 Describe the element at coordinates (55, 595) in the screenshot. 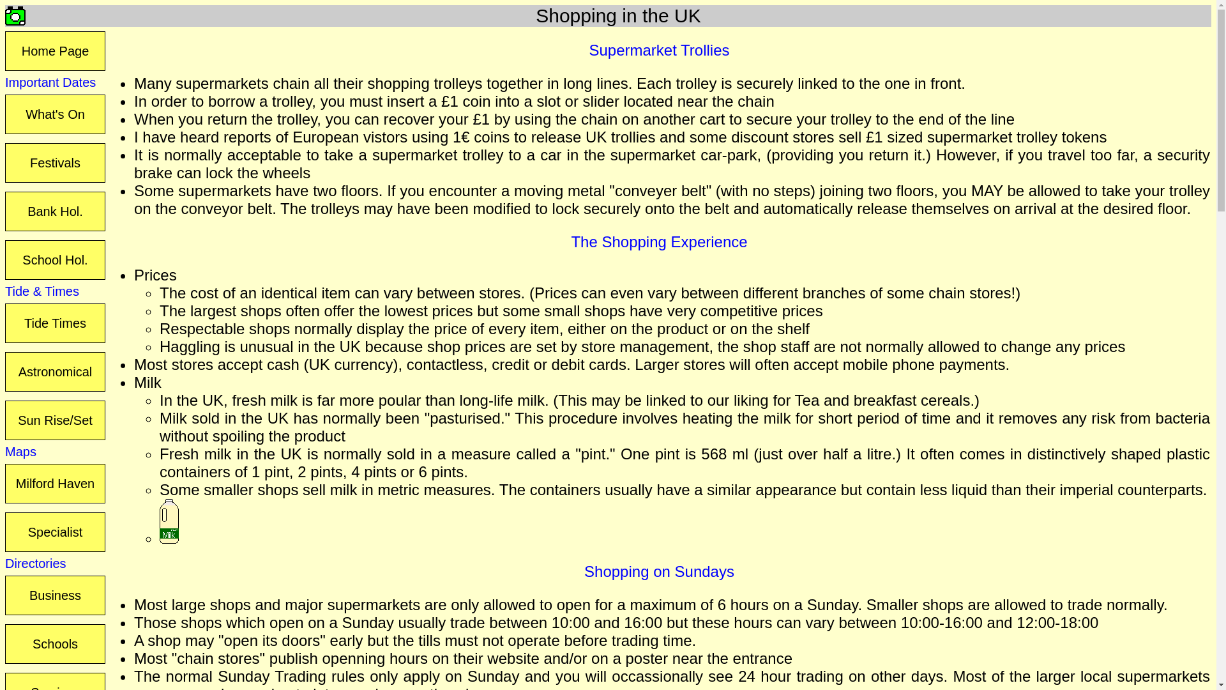

I see `Business` at that location.